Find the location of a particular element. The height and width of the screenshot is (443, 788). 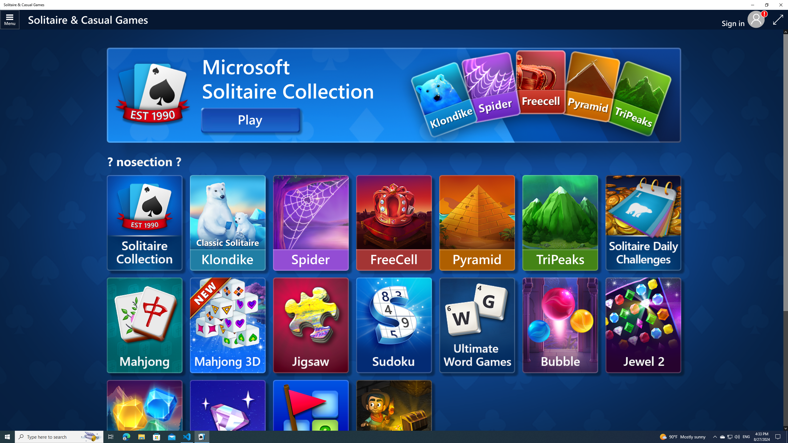

Running applications is located at coordinates (382, 437).